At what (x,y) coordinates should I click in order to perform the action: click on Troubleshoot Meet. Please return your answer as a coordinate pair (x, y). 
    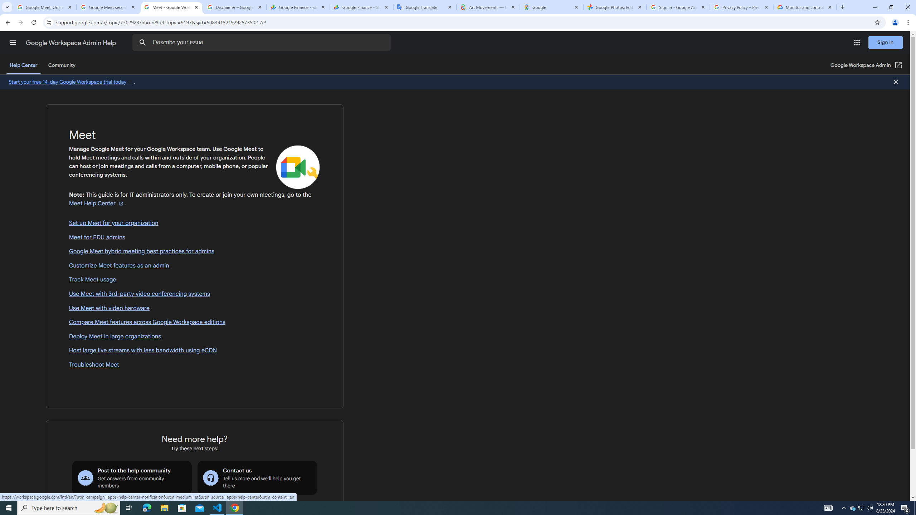
    Looking at the image, I should click on (195, 365).